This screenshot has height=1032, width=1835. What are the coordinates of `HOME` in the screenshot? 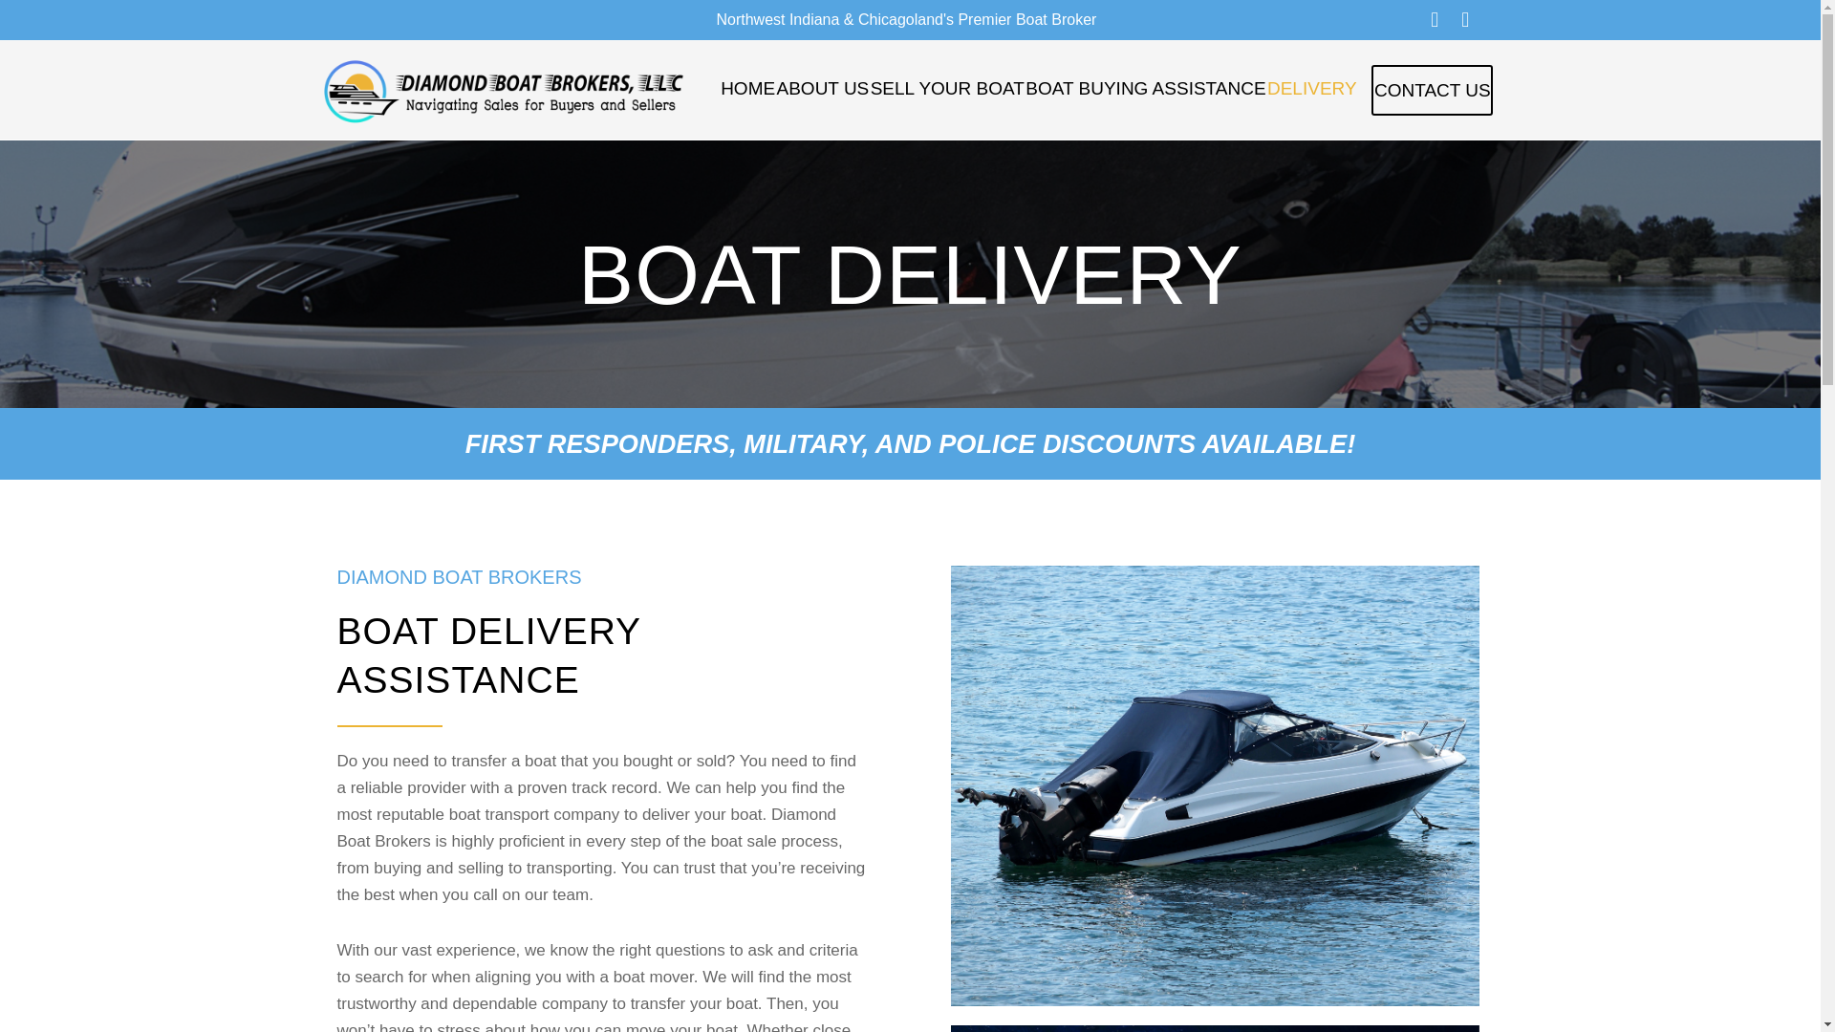 It's located at (746, 88).